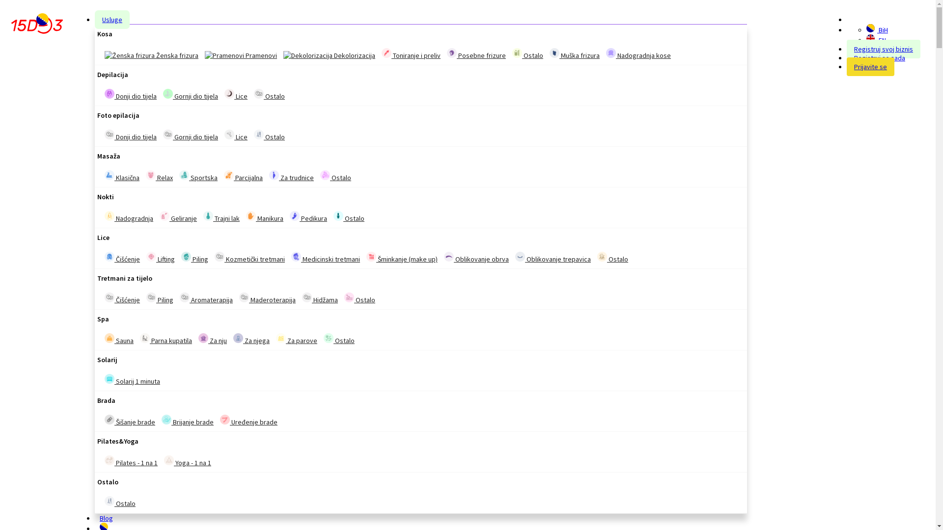  Describe the element at coordinates (151, 257) in the screenshot. I see `Lifting` at that location.